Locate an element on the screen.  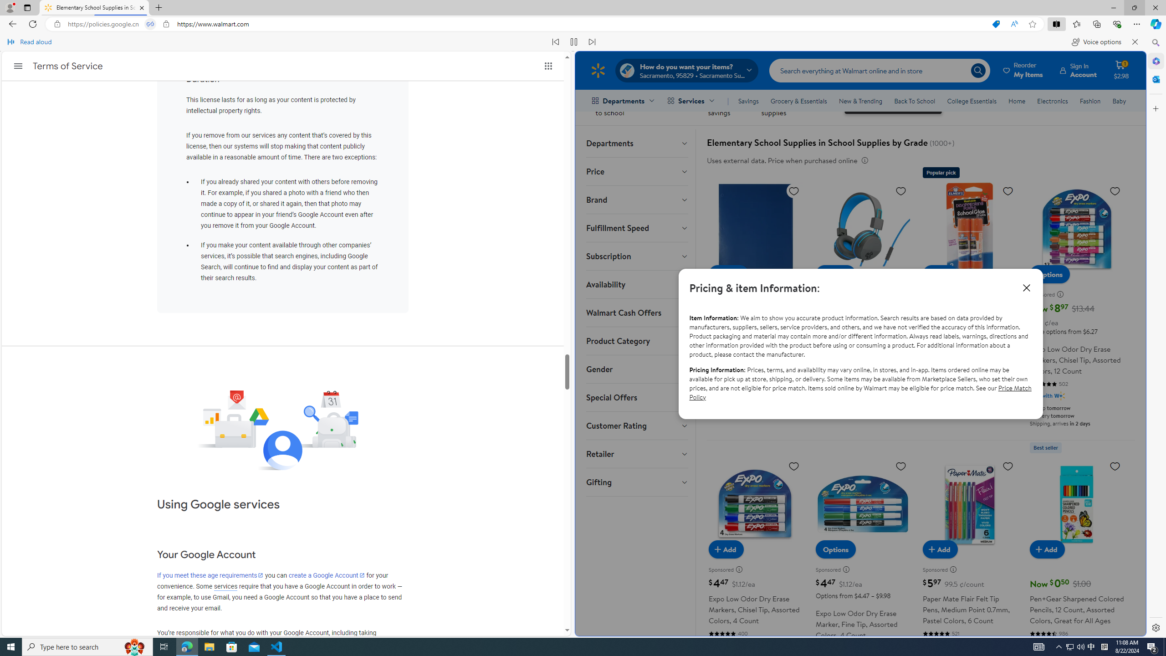
Read previous paragraph is located at coordinates (556, 42).